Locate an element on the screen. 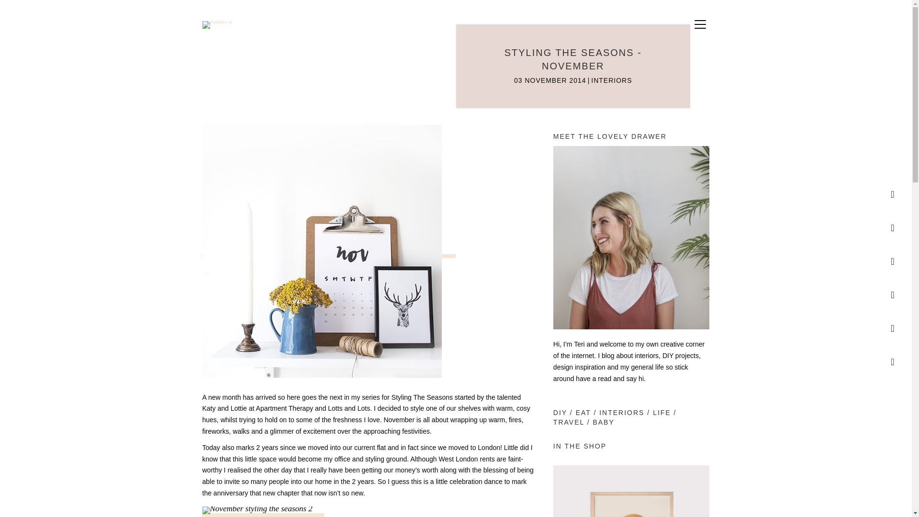 The height and width of the screenshot is (517, 919). Asset 8 is located at coordinates (217, 25).